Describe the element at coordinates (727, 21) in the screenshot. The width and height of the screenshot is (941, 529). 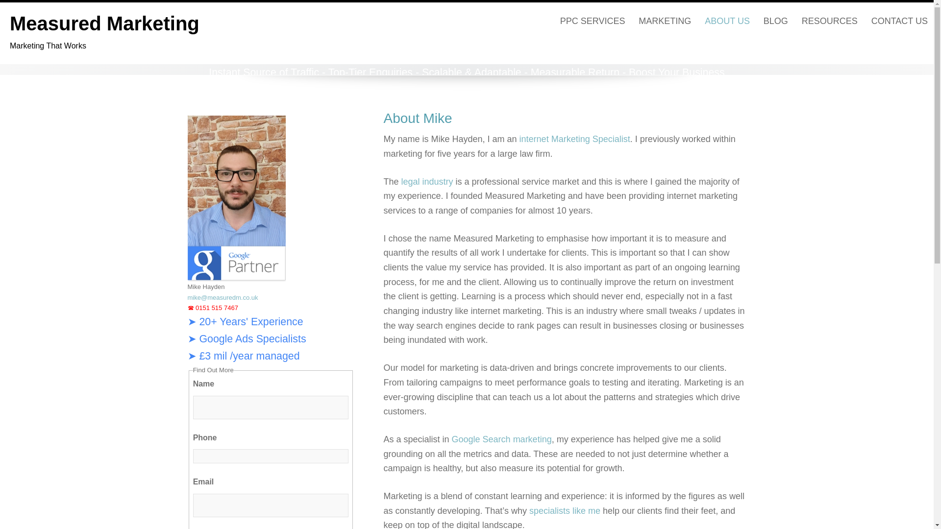
I see `ABOUT US` at that location.